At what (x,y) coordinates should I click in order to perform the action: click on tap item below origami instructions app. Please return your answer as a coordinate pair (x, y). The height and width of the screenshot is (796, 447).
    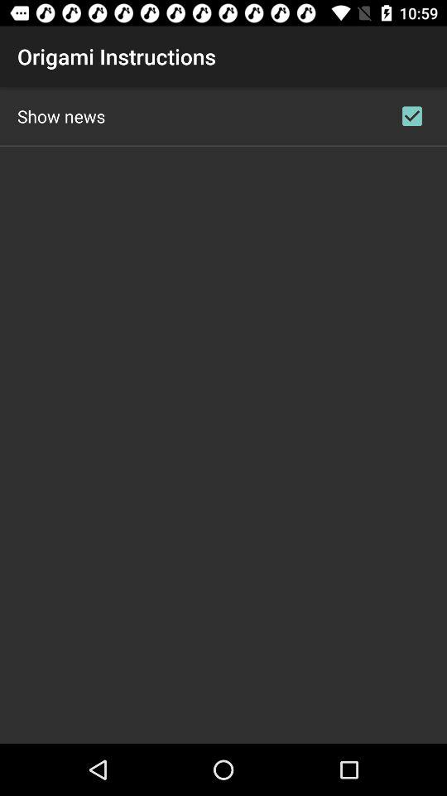
    Looking at the image, I should click on (61, 116).